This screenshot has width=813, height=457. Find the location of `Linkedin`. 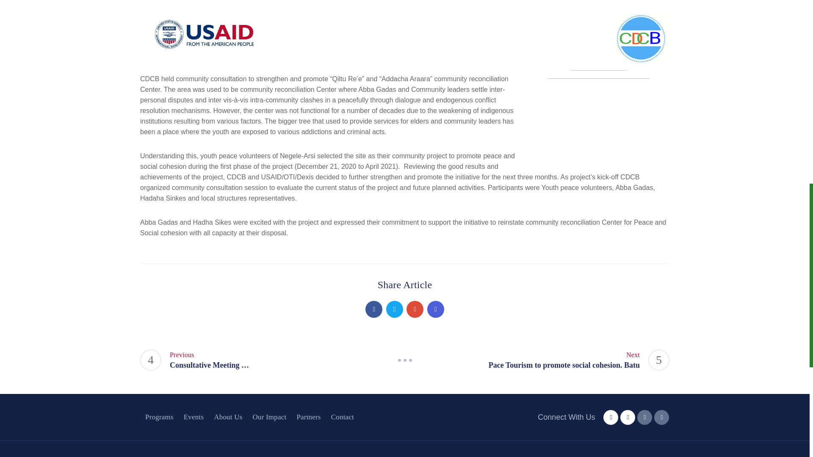

Linkedin is located at coordinates (435, 309).